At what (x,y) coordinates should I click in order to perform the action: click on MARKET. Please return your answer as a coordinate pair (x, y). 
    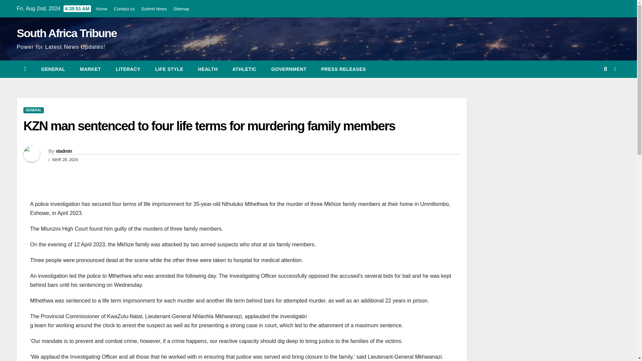
    Looking at the image, I should click on (90, 69).